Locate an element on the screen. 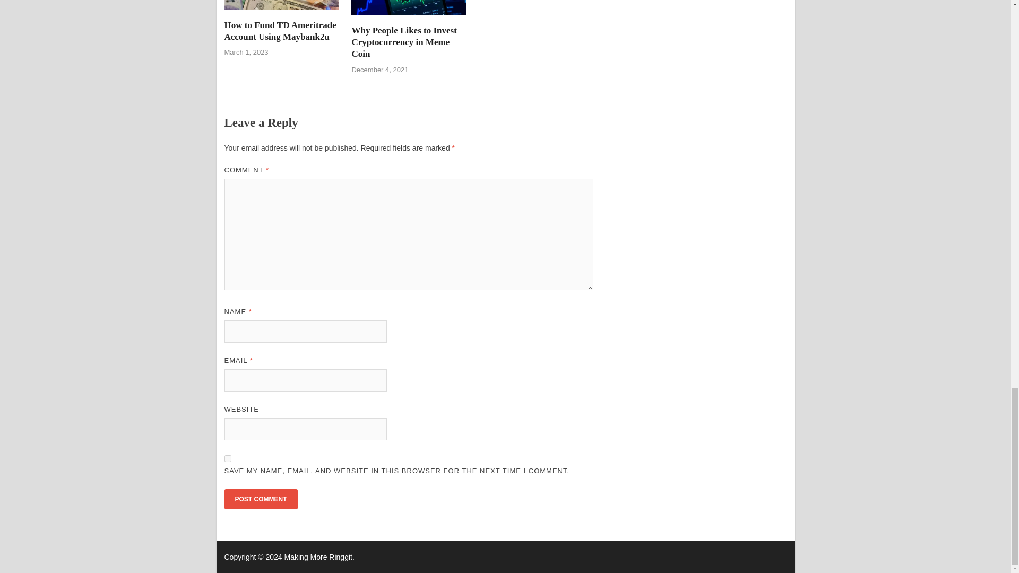 The image size is (1019, 573). How to Fund TD Ameritrade Account Using Maybank2u is located at coordinates (281, 13).